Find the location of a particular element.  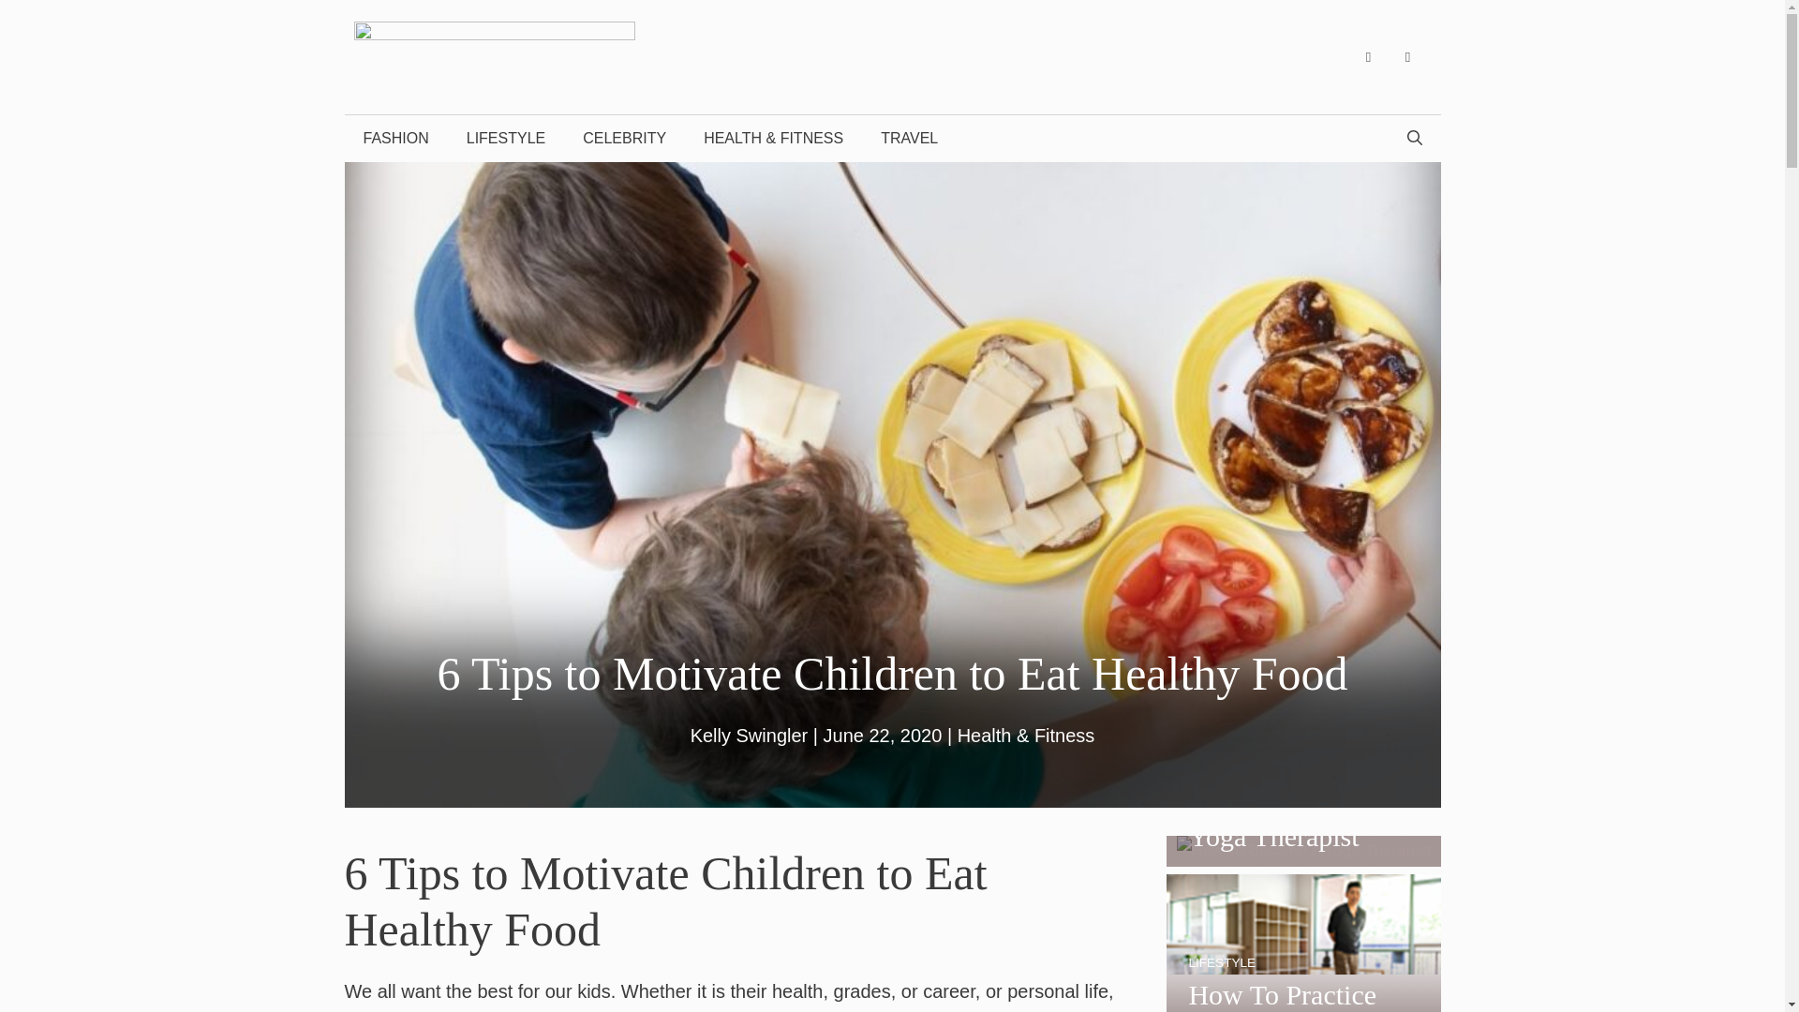

Facebook is located at coordinates (1368, 56).